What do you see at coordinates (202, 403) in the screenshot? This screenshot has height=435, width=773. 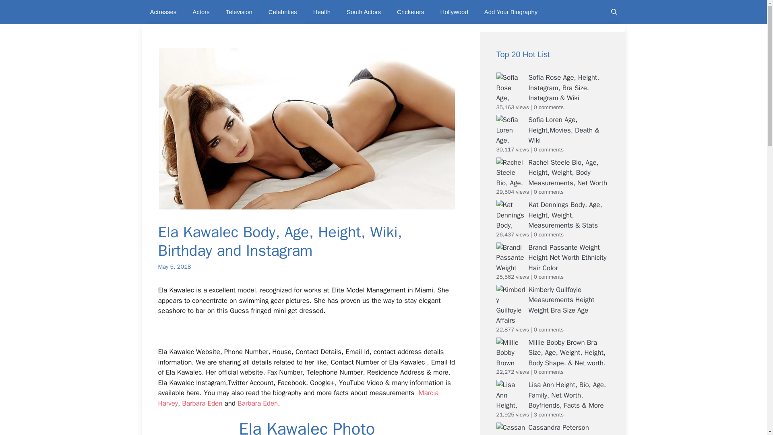 I see `Barbara Eden` at bounding box center [202, 403].